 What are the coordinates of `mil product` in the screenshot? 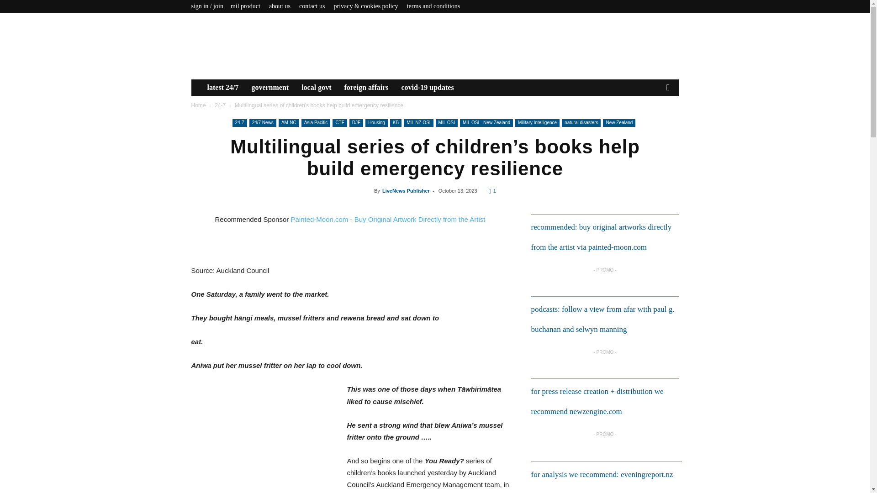 It's located at (245, 6).